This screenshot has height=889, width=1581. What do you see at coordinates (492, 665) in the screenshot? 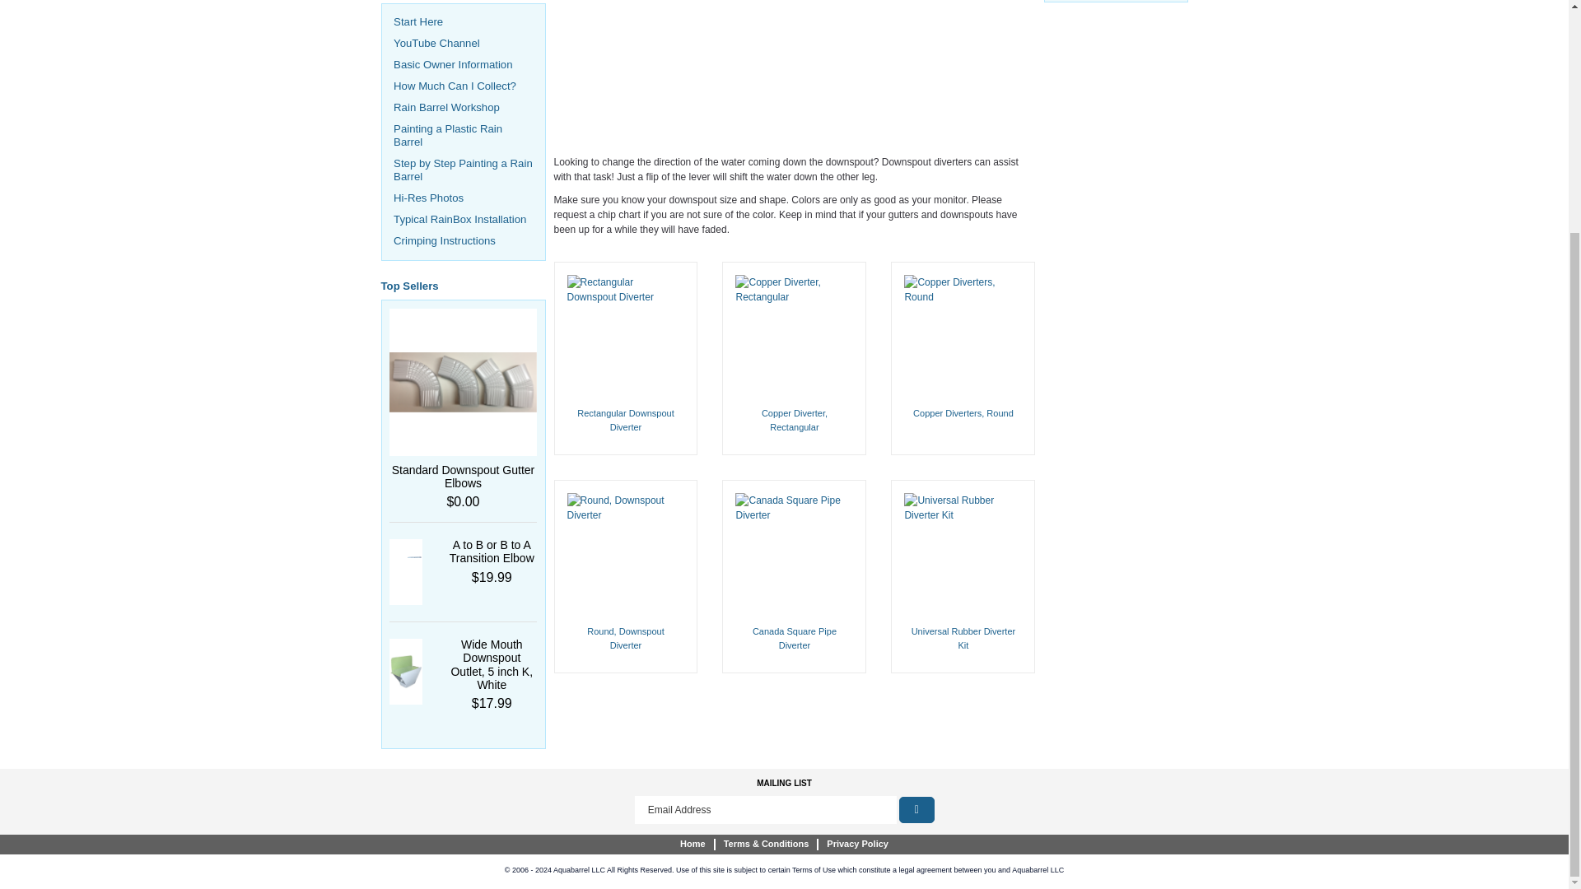
I see `Wide Mouth Downspout Outlet, 5 inch K, White` at bounding box center [492, 665].